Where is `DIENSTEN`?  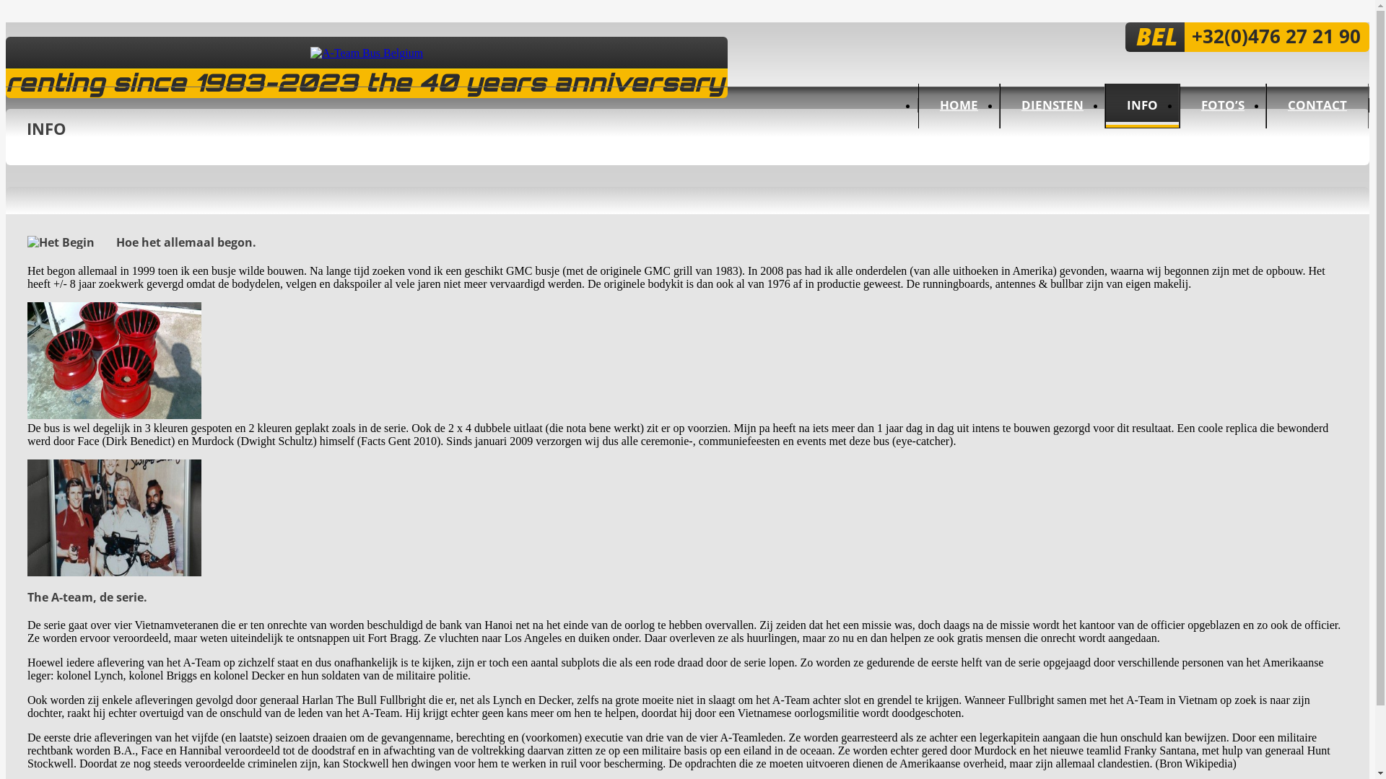
DIENSTEN is located at coordinates (1052, 106).